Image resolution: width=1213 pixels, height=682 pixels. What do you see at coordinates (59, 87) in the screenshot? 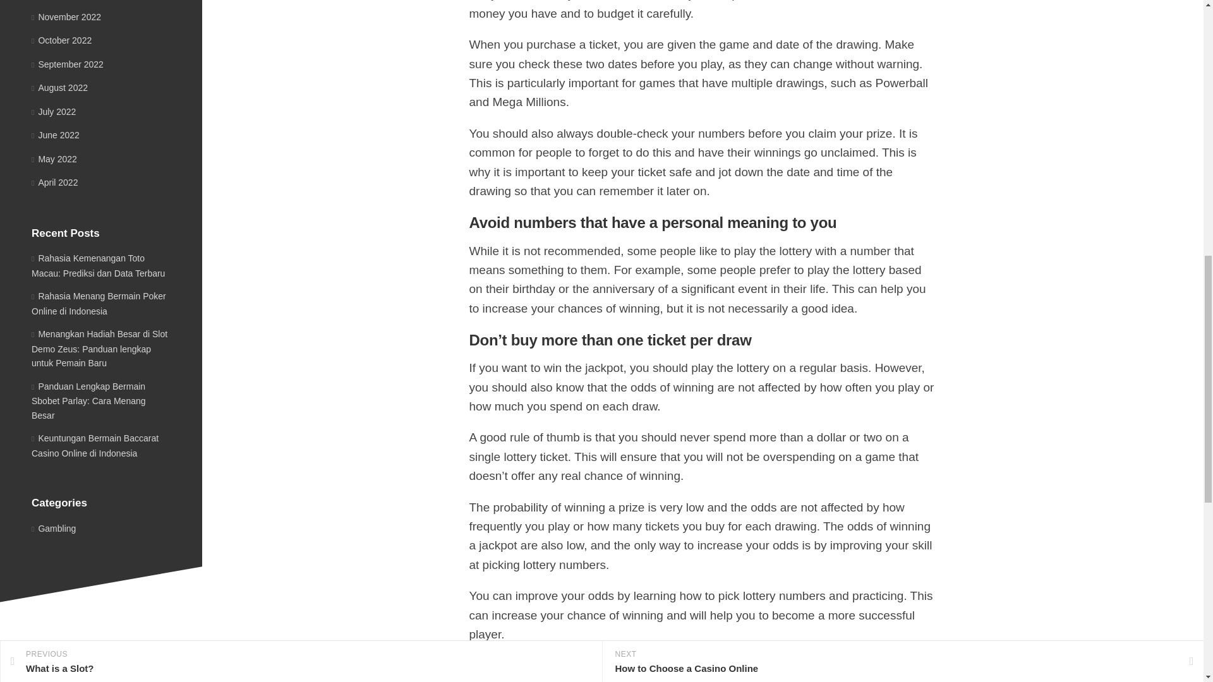
I see `August 2022` at bounding box center [59, 87].